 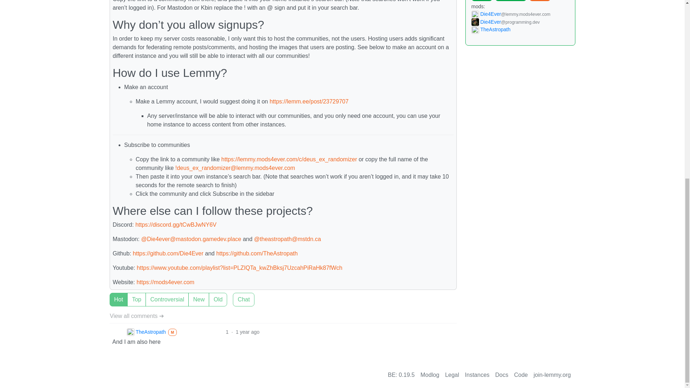 I want to click on Controversial, so click(x=111, y=295).